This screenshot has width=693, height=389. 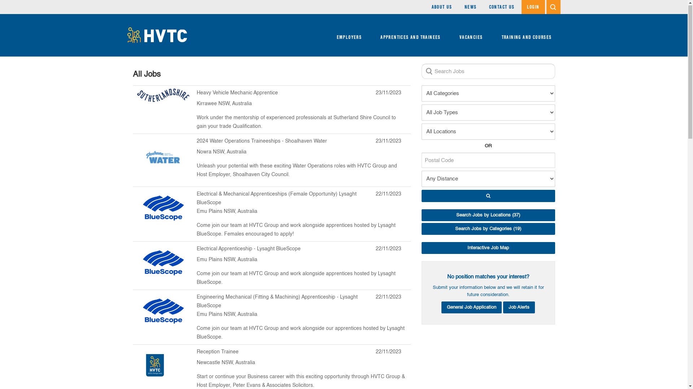 What do you see at coordinates (488, 215) in the screenshot?
I see `Search Jobs by Locations (37)` at bounding box center [488, 215].